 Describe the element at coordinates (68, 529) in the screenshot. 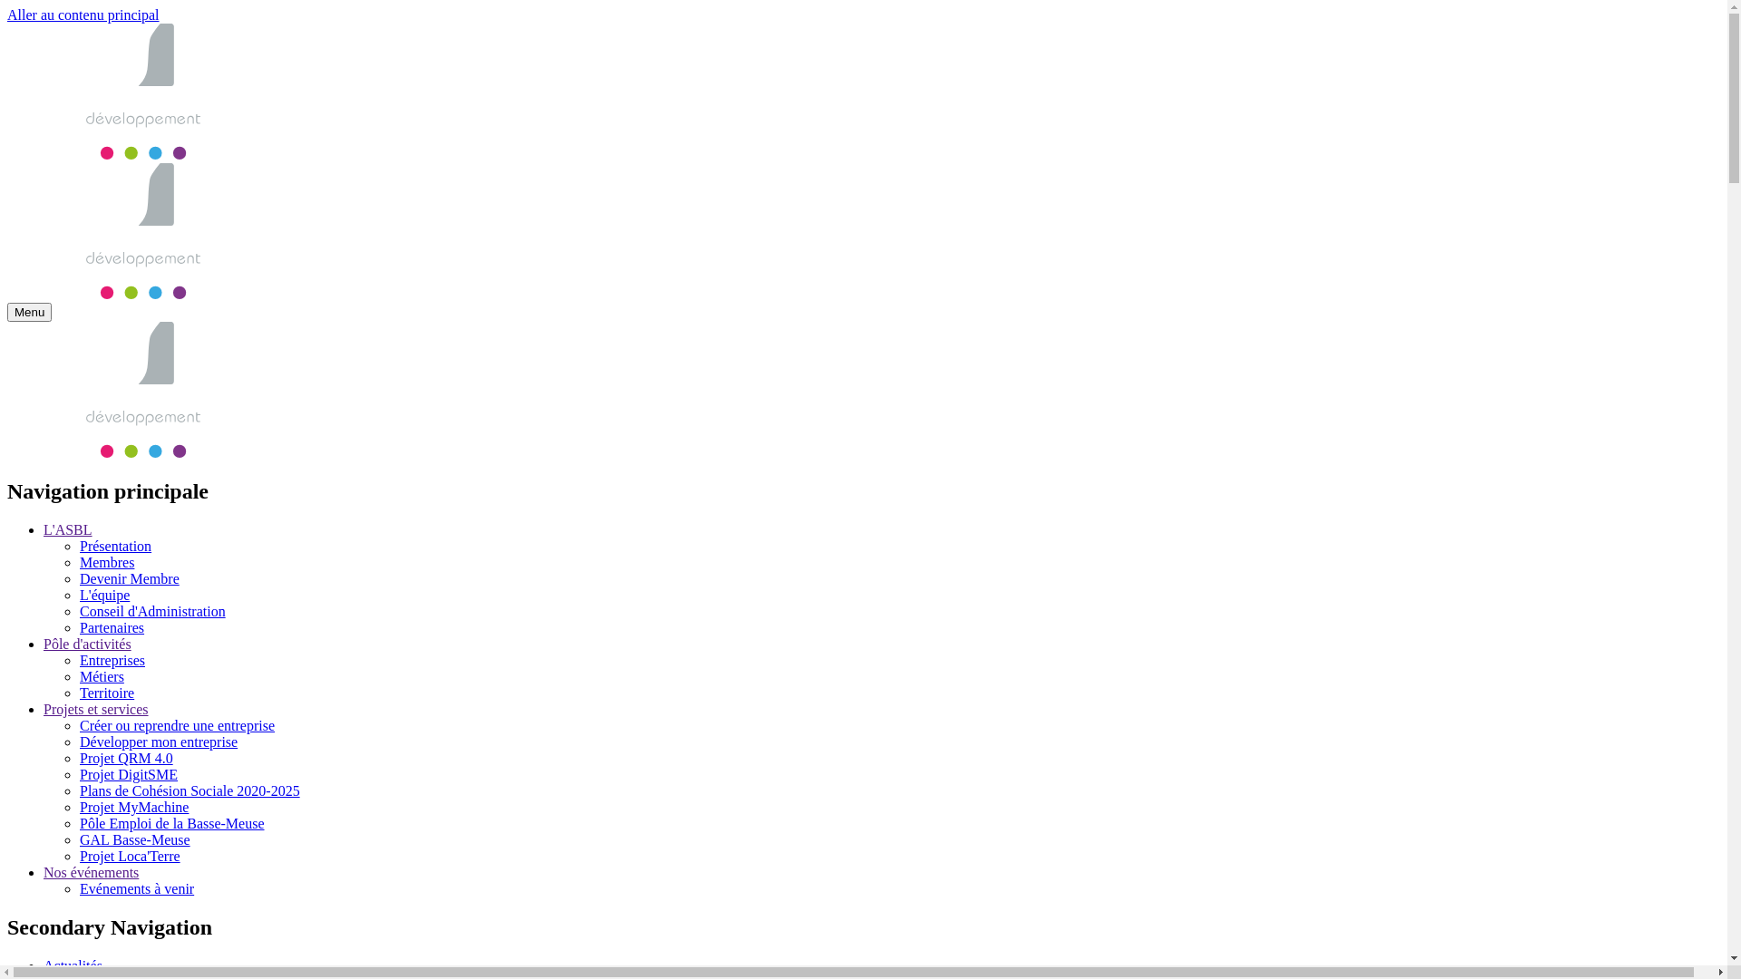

I see `L'ASBL` at that location.